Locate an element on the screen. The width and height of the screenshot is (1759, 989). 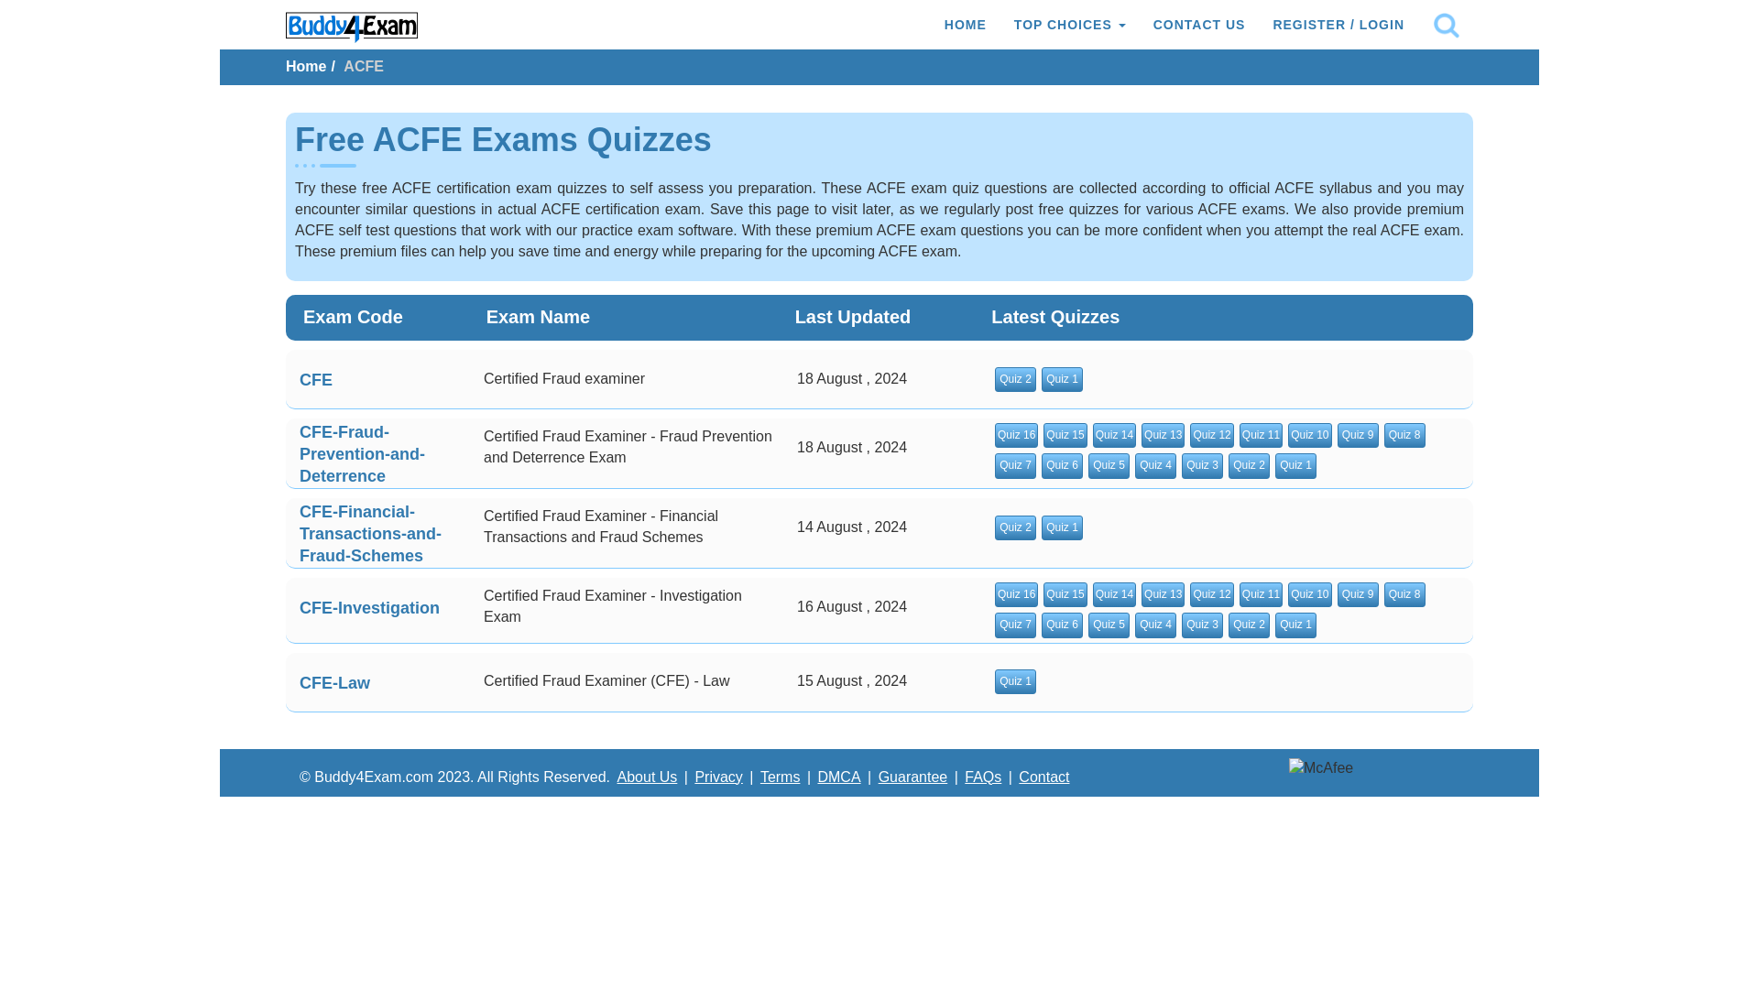
Quiz 7 is located at coordinates (1015, 465).